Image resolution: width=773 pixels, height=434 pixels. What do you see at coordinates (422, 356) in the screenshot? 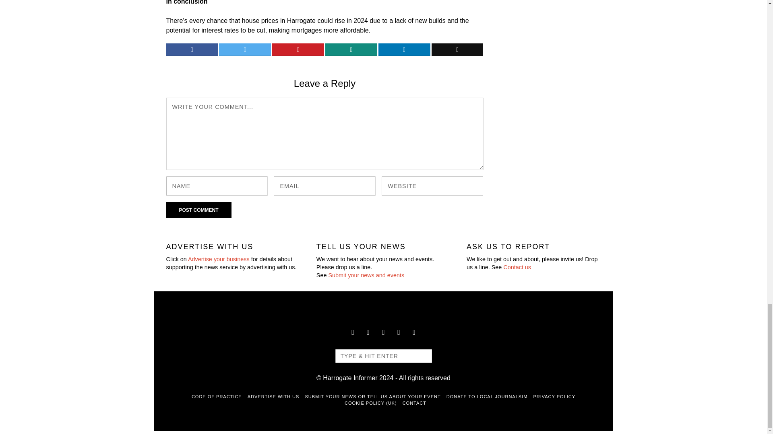
I see `Go` at bounding box center [422, 356].